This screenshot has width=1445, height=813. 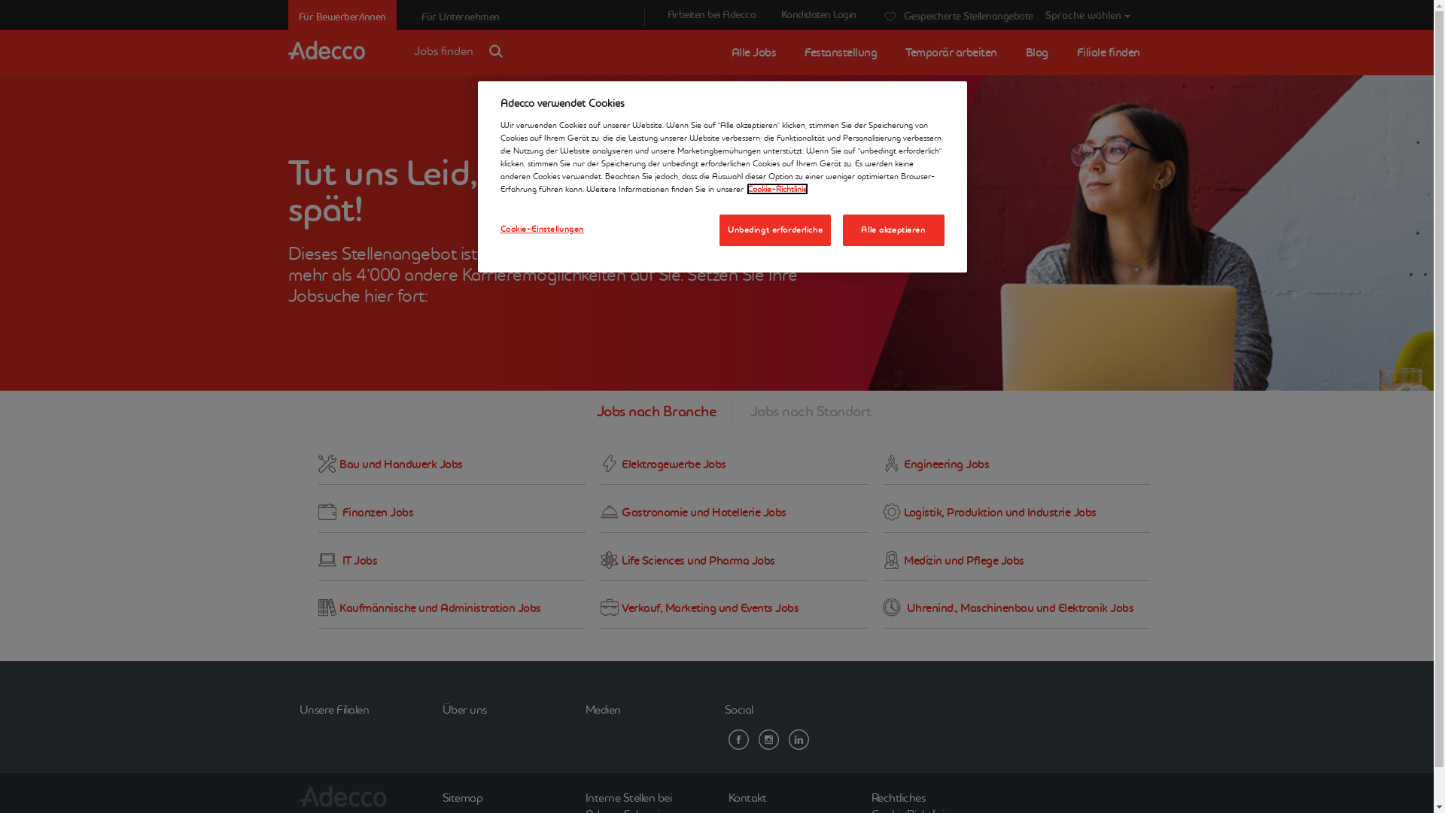 I want to click on Jobs finden, so click(x=462, y=42).